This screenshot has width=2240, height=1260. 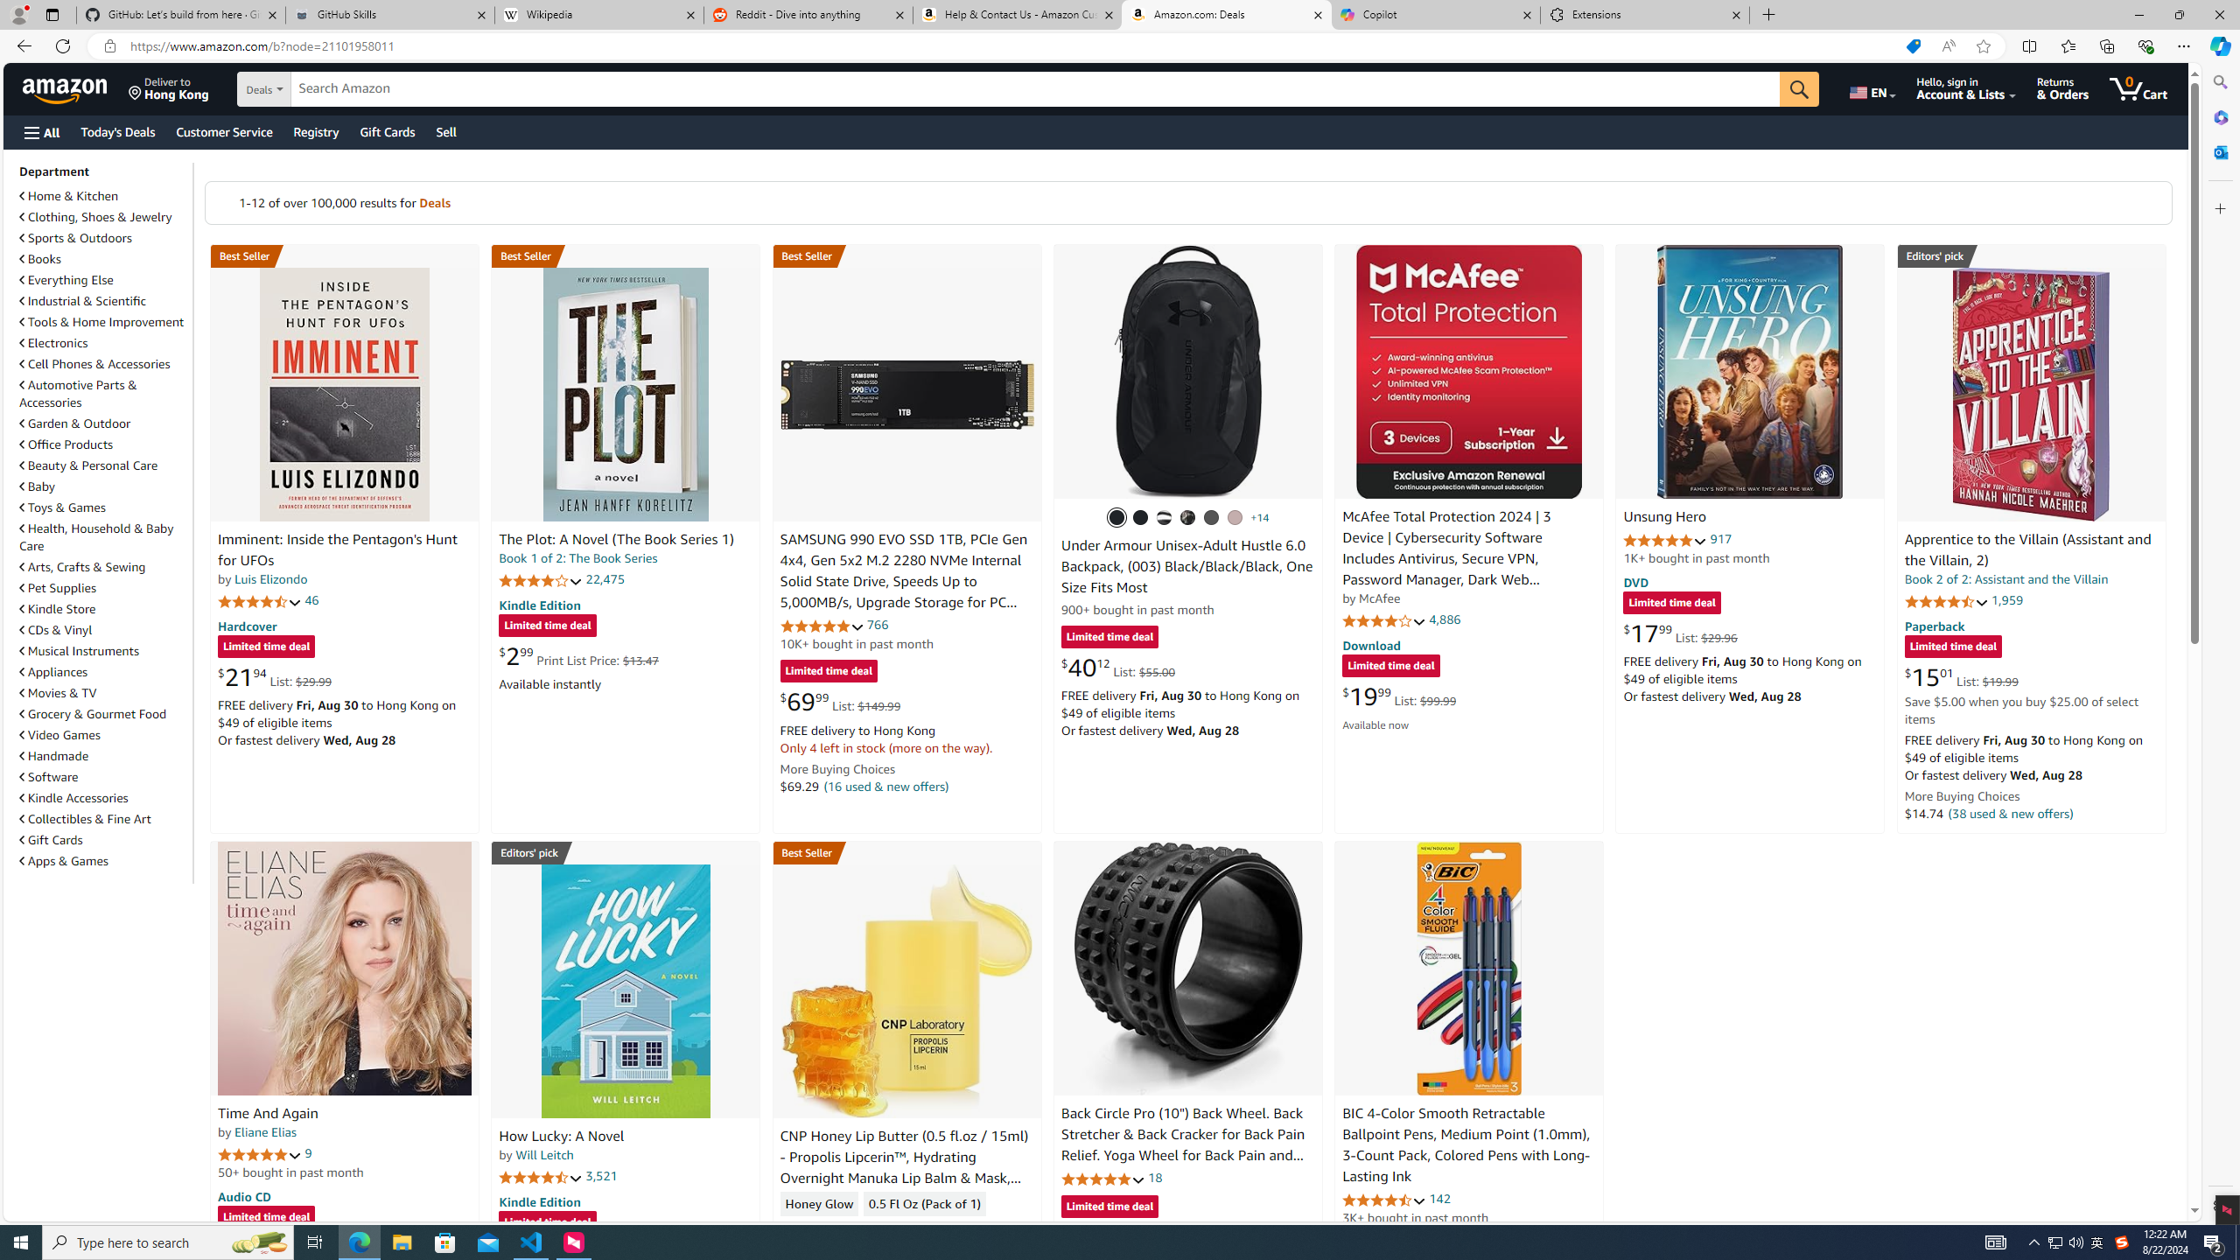 I want to click on Apprentice to the Villain (Assistant and the Villain, 2), so click(x=2030, y=394).